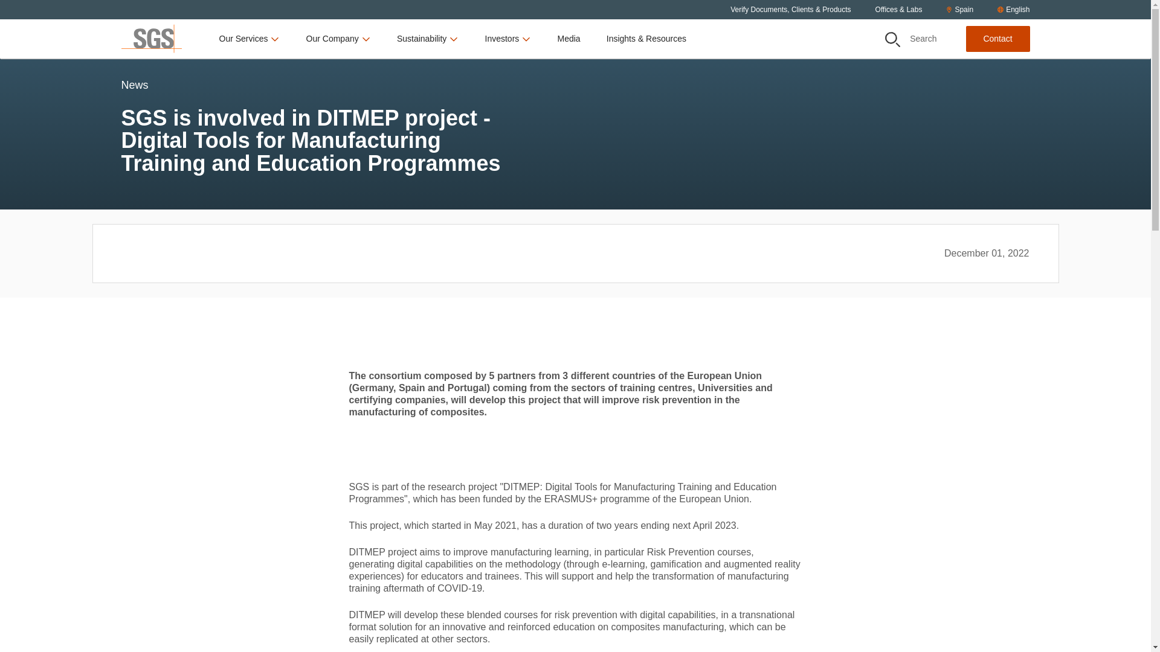 This screenshot has height=652, width=1160. What do you see at coordinates (892, 39) in the screenshot?
I see `Search` at bounding box center [892, 39].